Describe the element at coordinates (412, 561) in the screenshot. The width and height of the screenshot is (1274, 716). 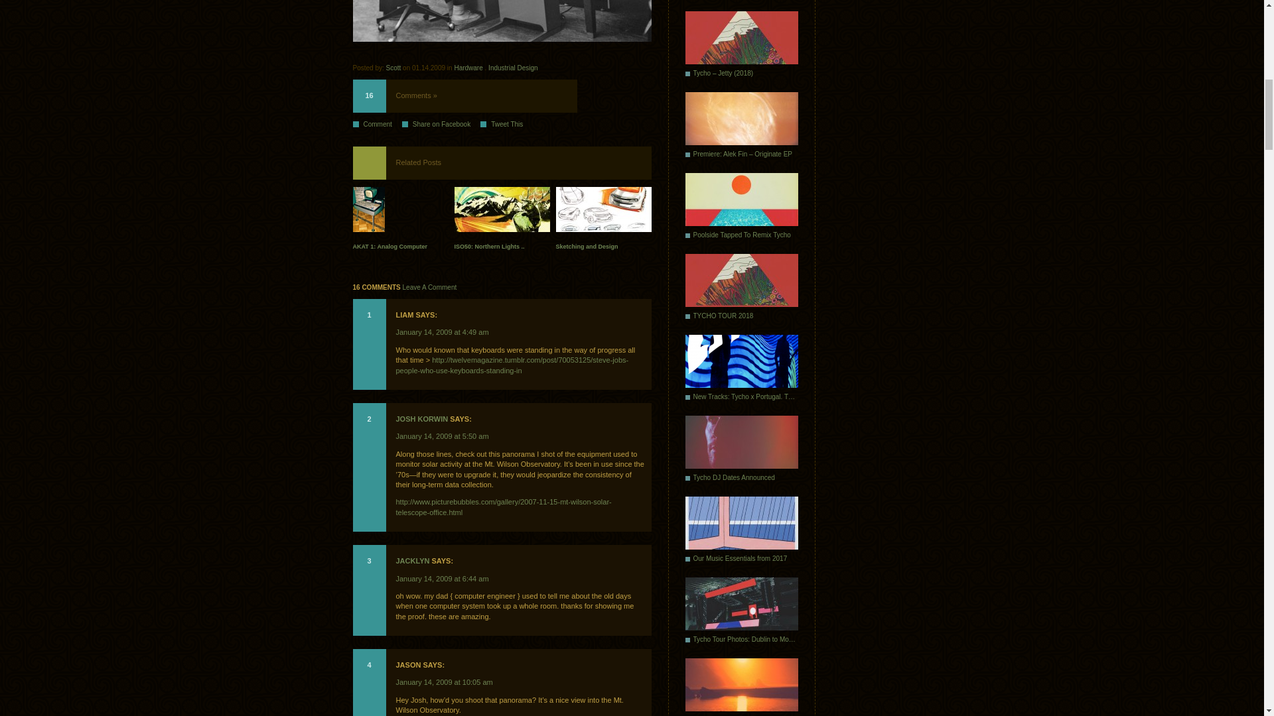
I see `JACKLYN` at that location.